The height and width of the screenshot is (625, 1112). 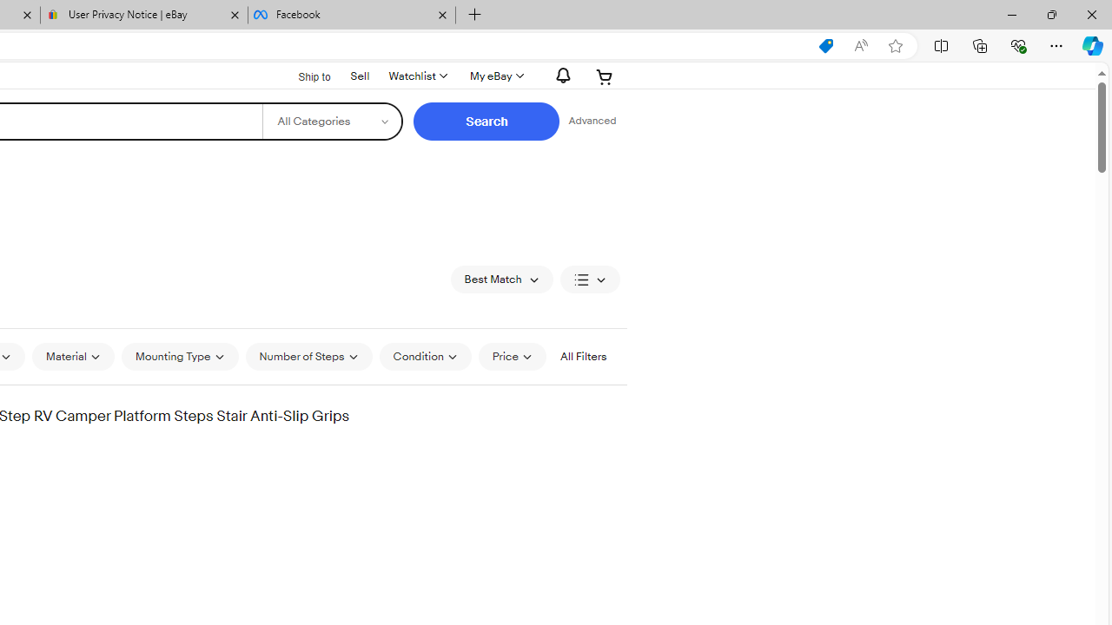 I want to click on AutomationID: gh-eb-Alerts, so click(x=560, y=76).